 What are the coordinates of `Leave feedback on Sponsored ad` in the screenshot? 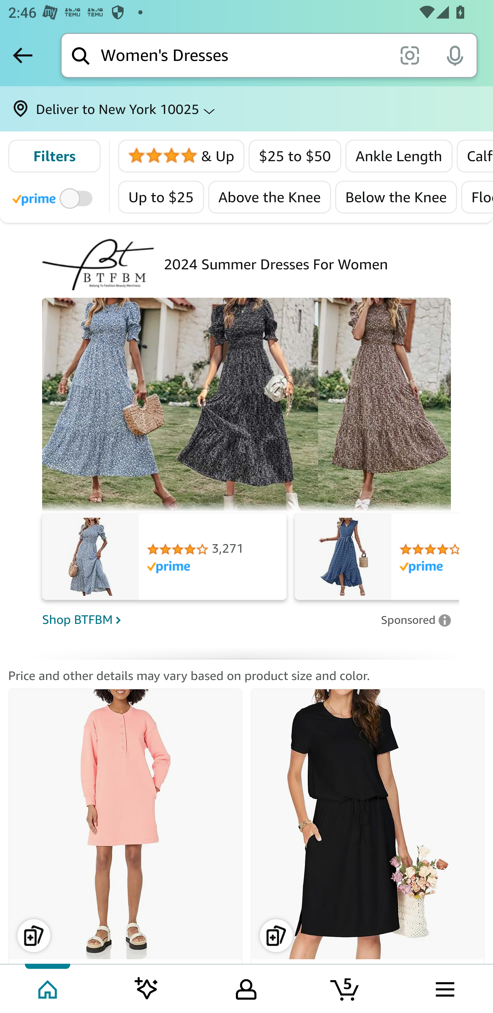 It's located at (416, 620).